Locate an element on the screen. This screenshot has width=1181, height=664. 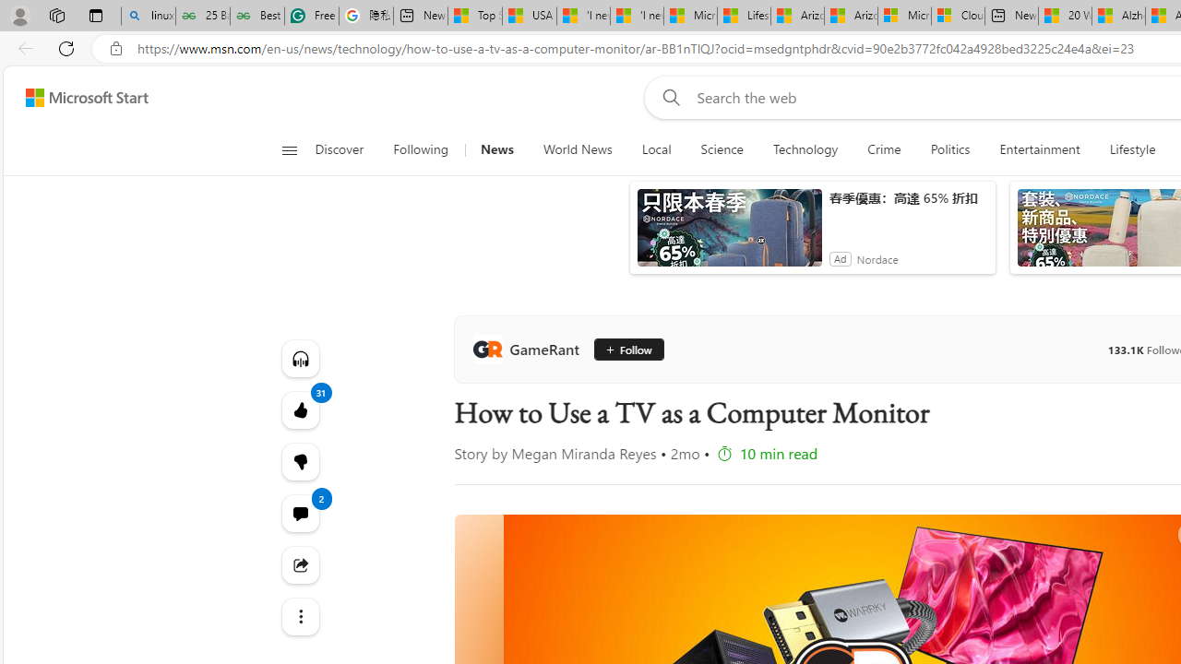
Ad is located at coordinates (840, 258).